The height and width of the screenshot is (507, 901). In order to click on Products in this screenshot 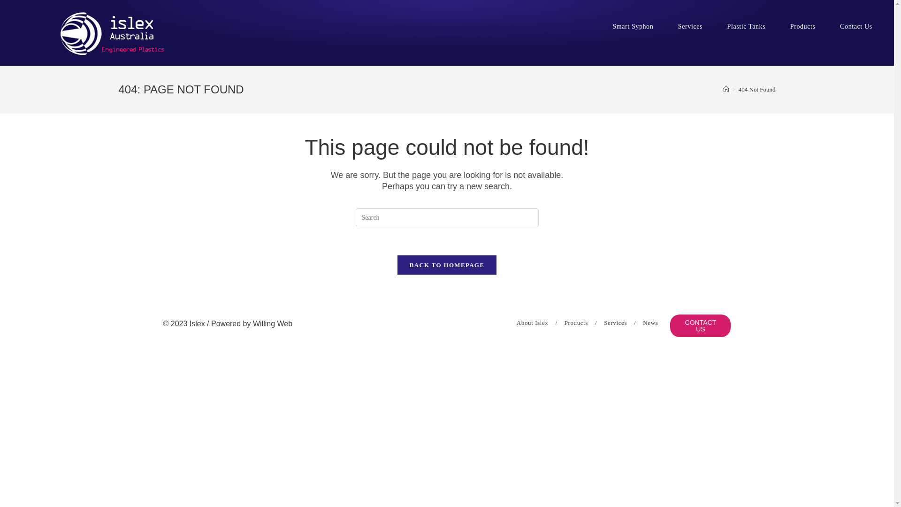, I will do `click(803, 27)`.